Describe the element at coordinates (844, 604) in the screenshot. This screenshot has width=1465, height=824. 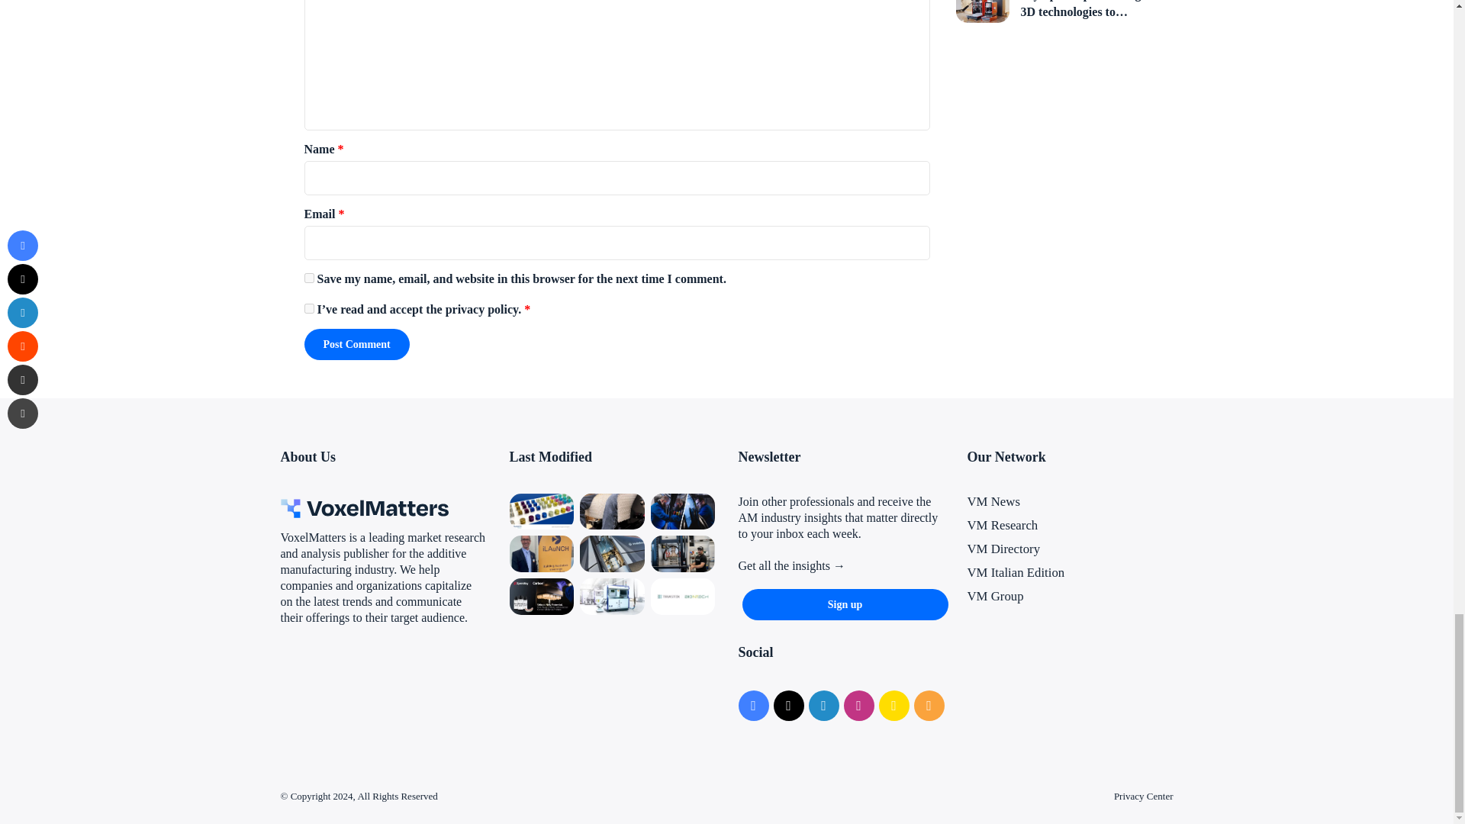
I see `Sign up` at that location.